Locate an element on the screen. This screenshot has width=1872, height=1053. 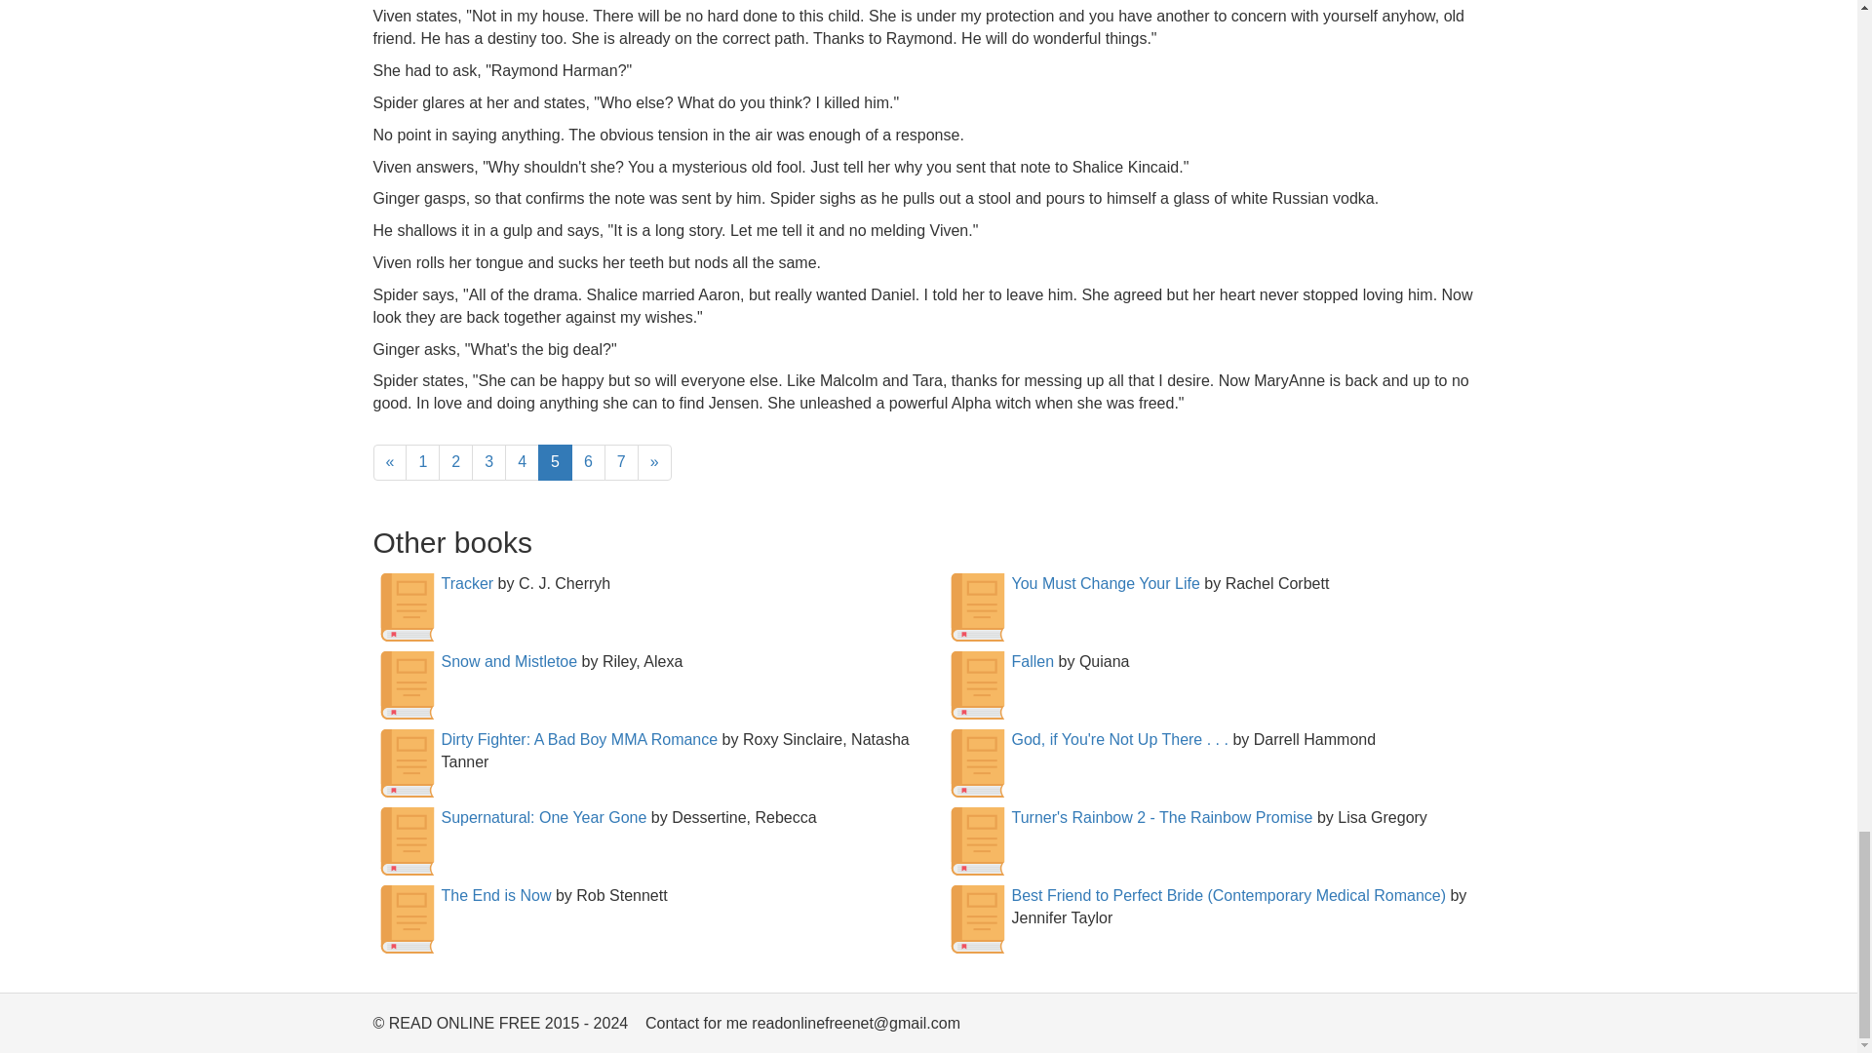
7 is located at coordinates (621, 462).